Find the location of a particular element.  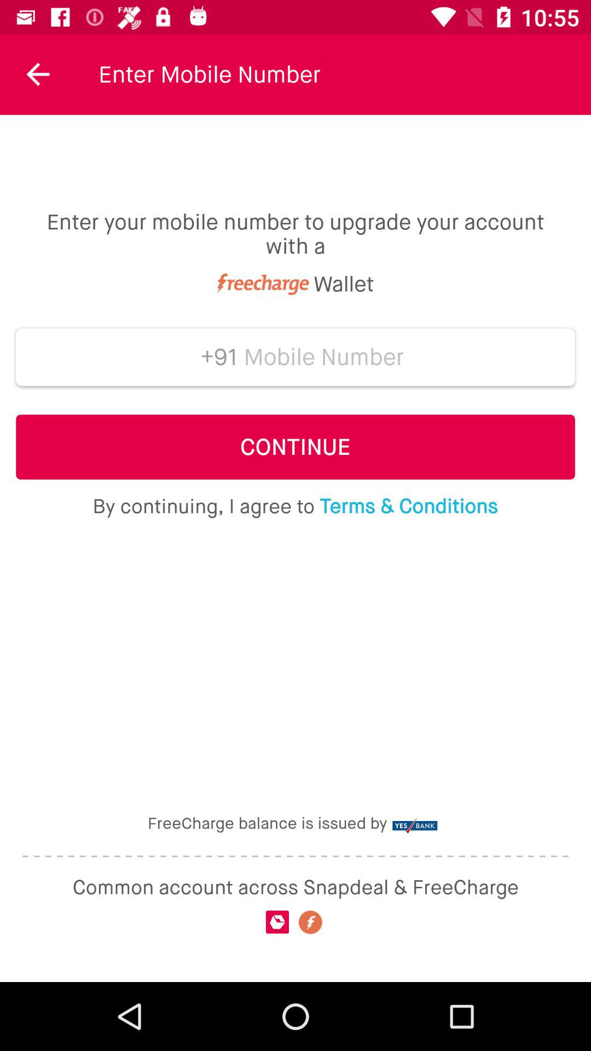

click item at the top left corner is located at coordinates (38, 74).